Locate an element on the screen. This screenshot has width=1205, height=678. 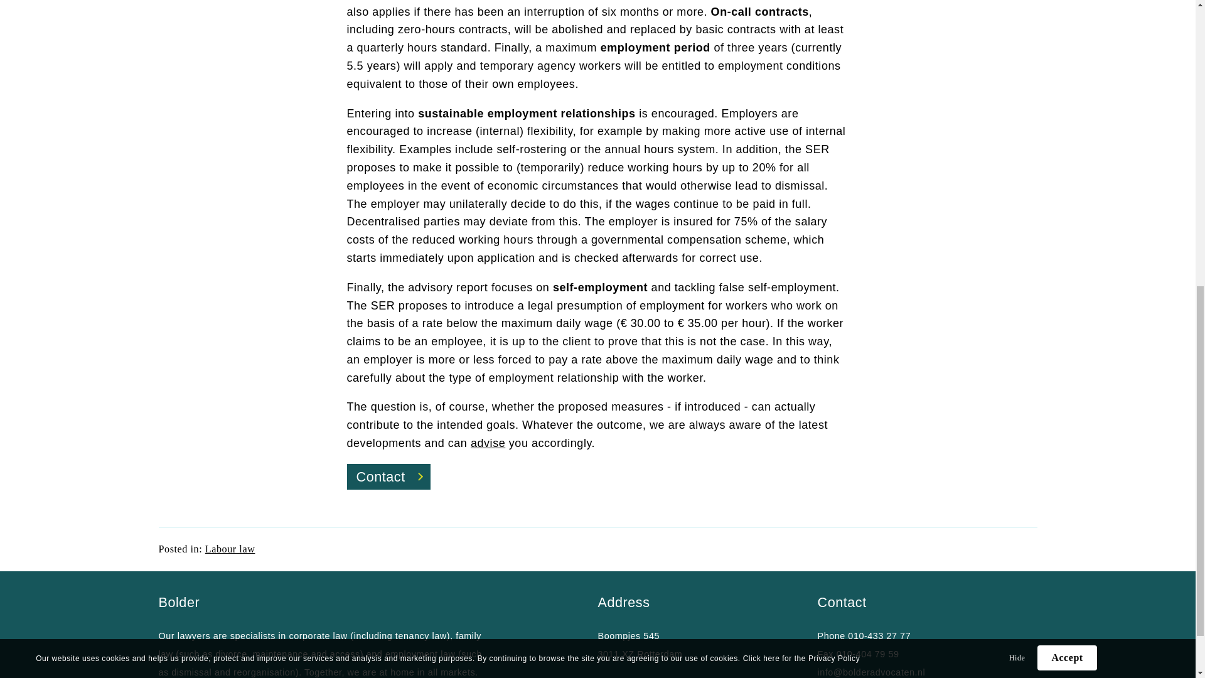
Click here is located at coordinates (761, 120).